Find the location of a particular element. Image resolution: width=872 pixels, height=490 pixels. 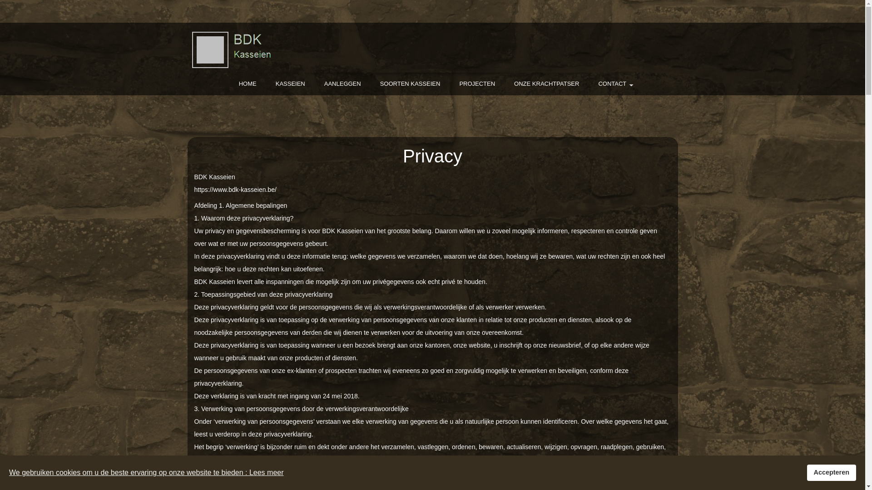

Lees meer is located at coordinates (267, 473).